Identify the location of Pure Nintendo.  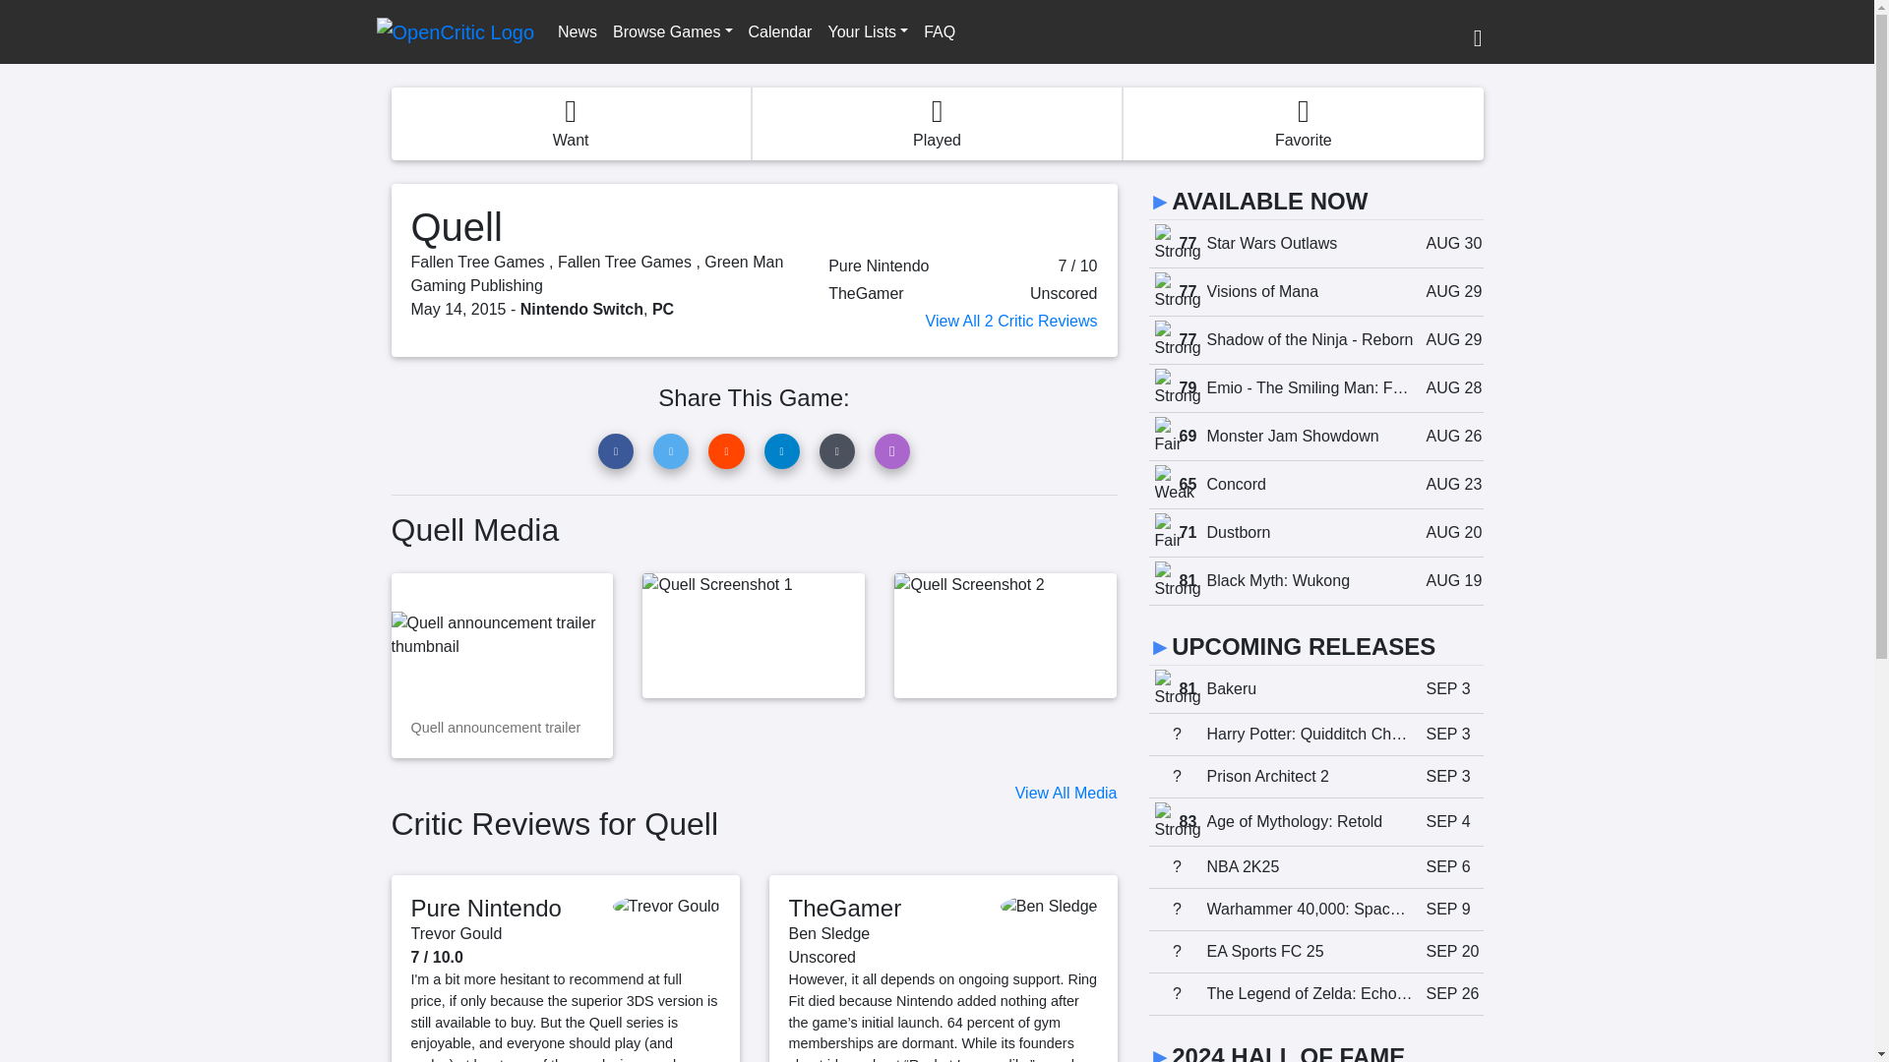
(486, 909).